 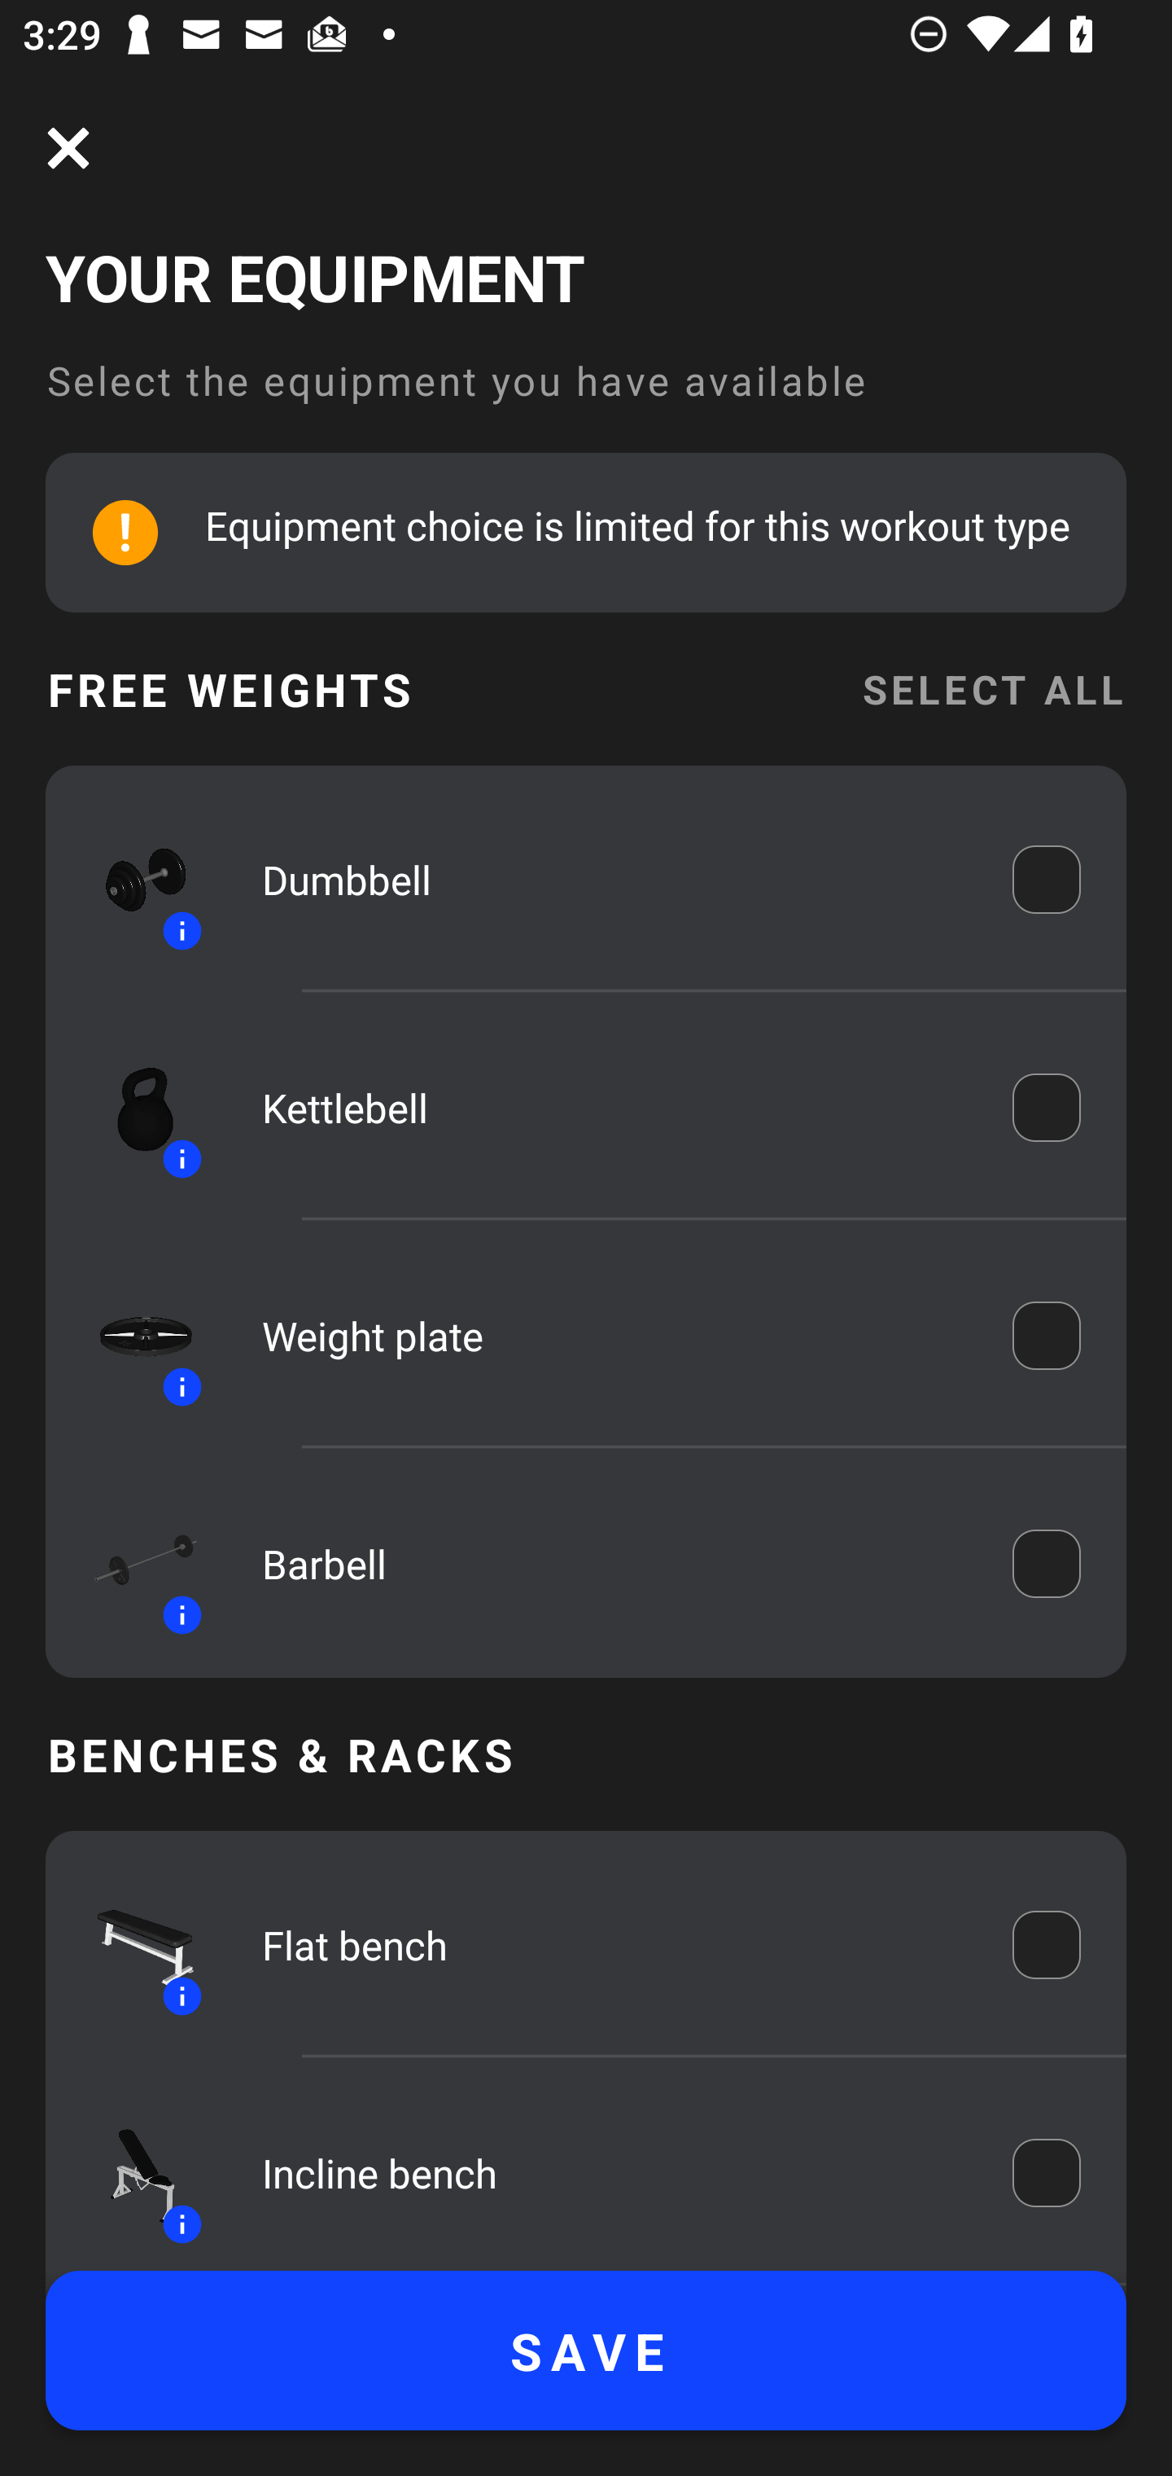 I want to click on Navigation icon, so click(x=68, y=148).